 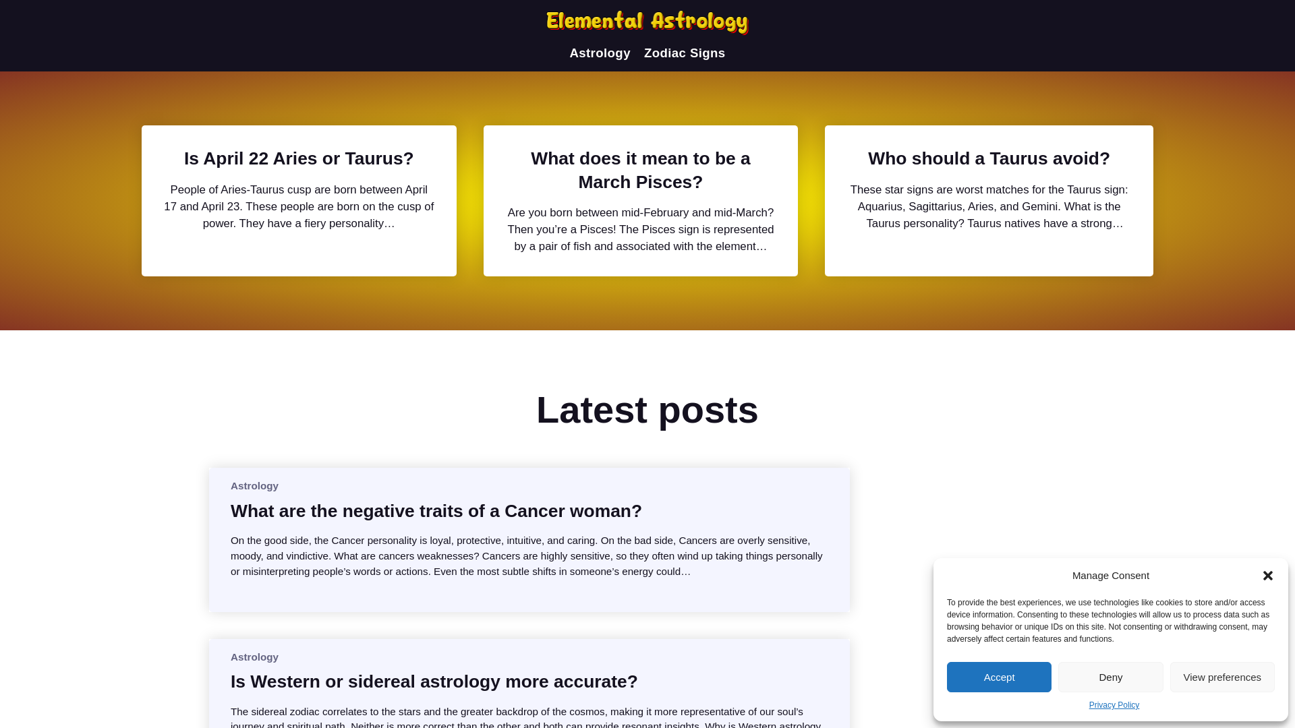 What do you see at coordinates (600, 53) in the screenshot?
I see `Astrology` at bounding box center [600, 53].